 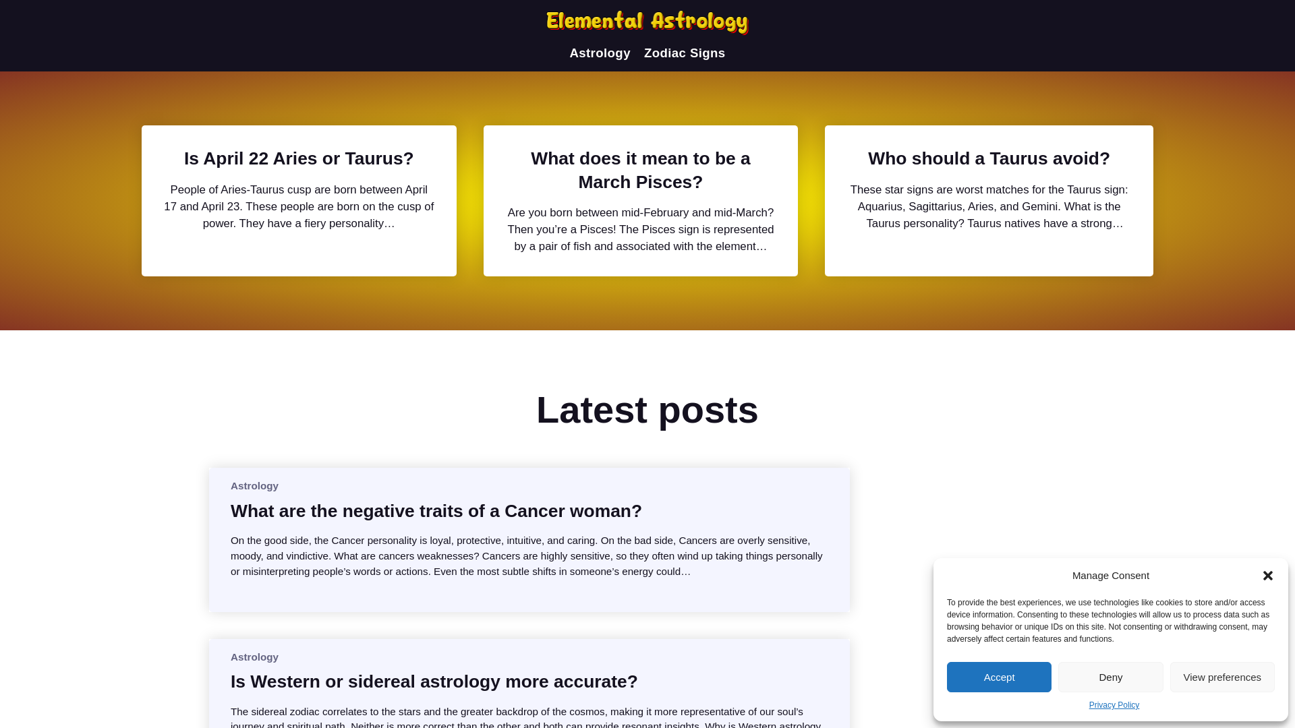 What do you see at coordinates (600, 53) in the screenshot?
I see `Astrology` at bounding box center [600, 53].